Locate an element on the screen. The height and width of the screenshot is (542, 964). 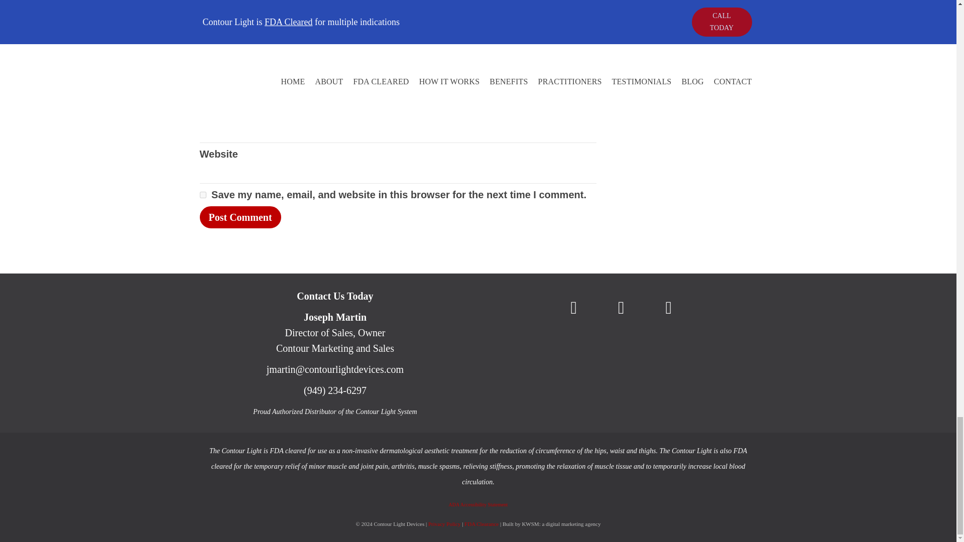
yes is located at coordinates (203, 195).